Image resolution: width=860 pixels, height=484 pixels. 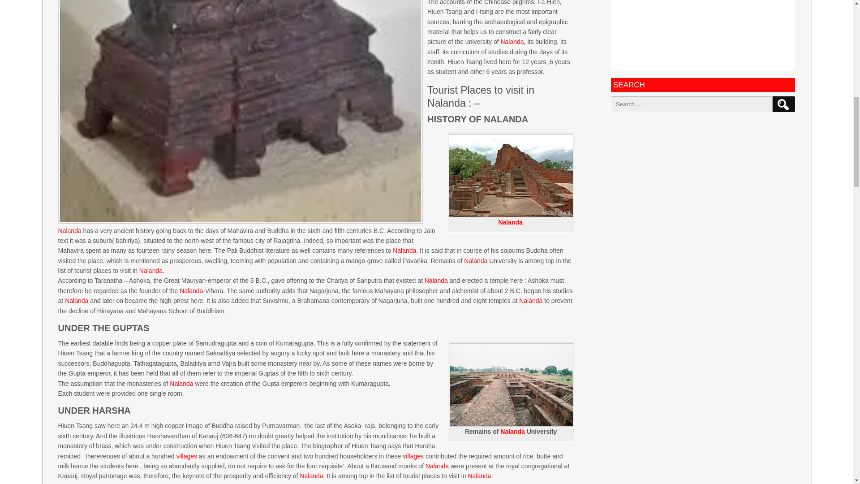 I want to click on Search, so click(x=783, y=104).